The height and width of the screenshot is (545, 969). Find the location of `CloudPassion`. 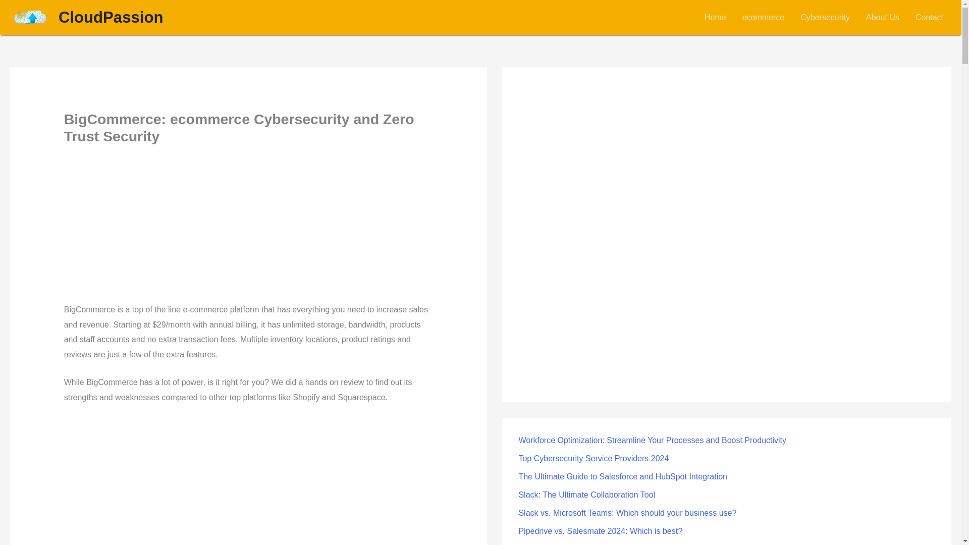

CloudPassion is located at coordinates (110, 17).